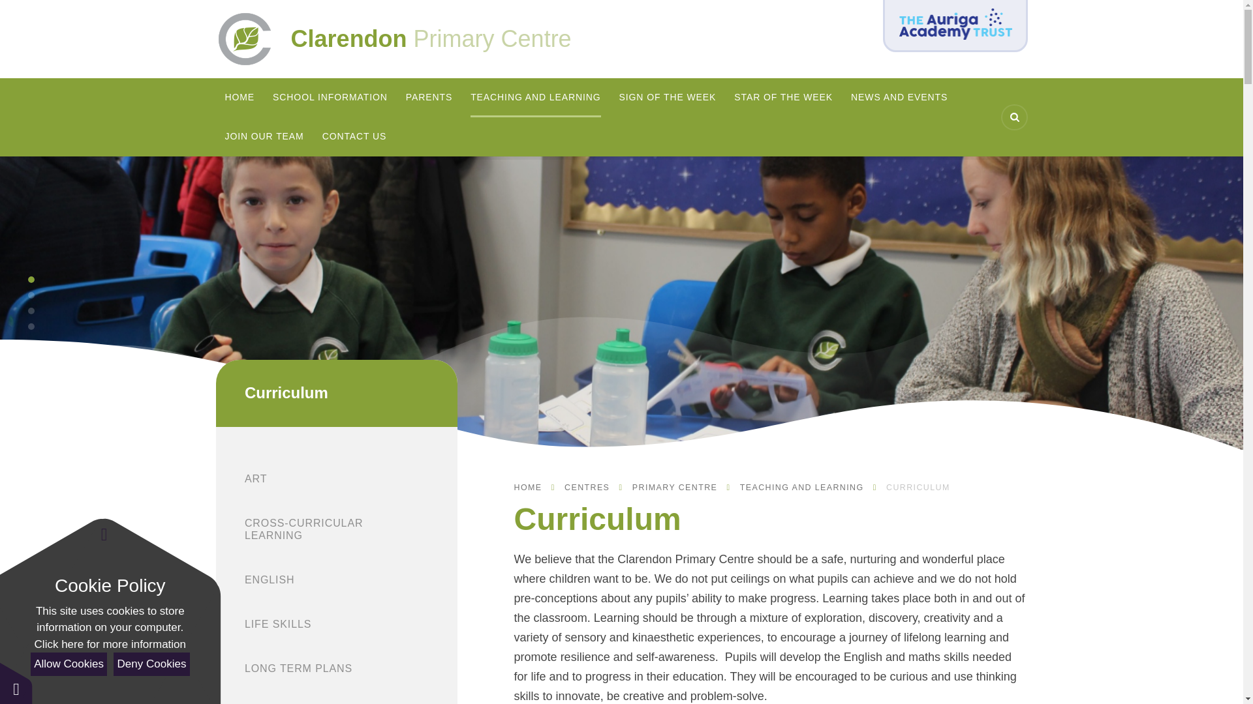  What do you see at coordinates (463, 38) in the screenshot?
I see `Clarendon Primary Centre` at bounding box center [463, 38].